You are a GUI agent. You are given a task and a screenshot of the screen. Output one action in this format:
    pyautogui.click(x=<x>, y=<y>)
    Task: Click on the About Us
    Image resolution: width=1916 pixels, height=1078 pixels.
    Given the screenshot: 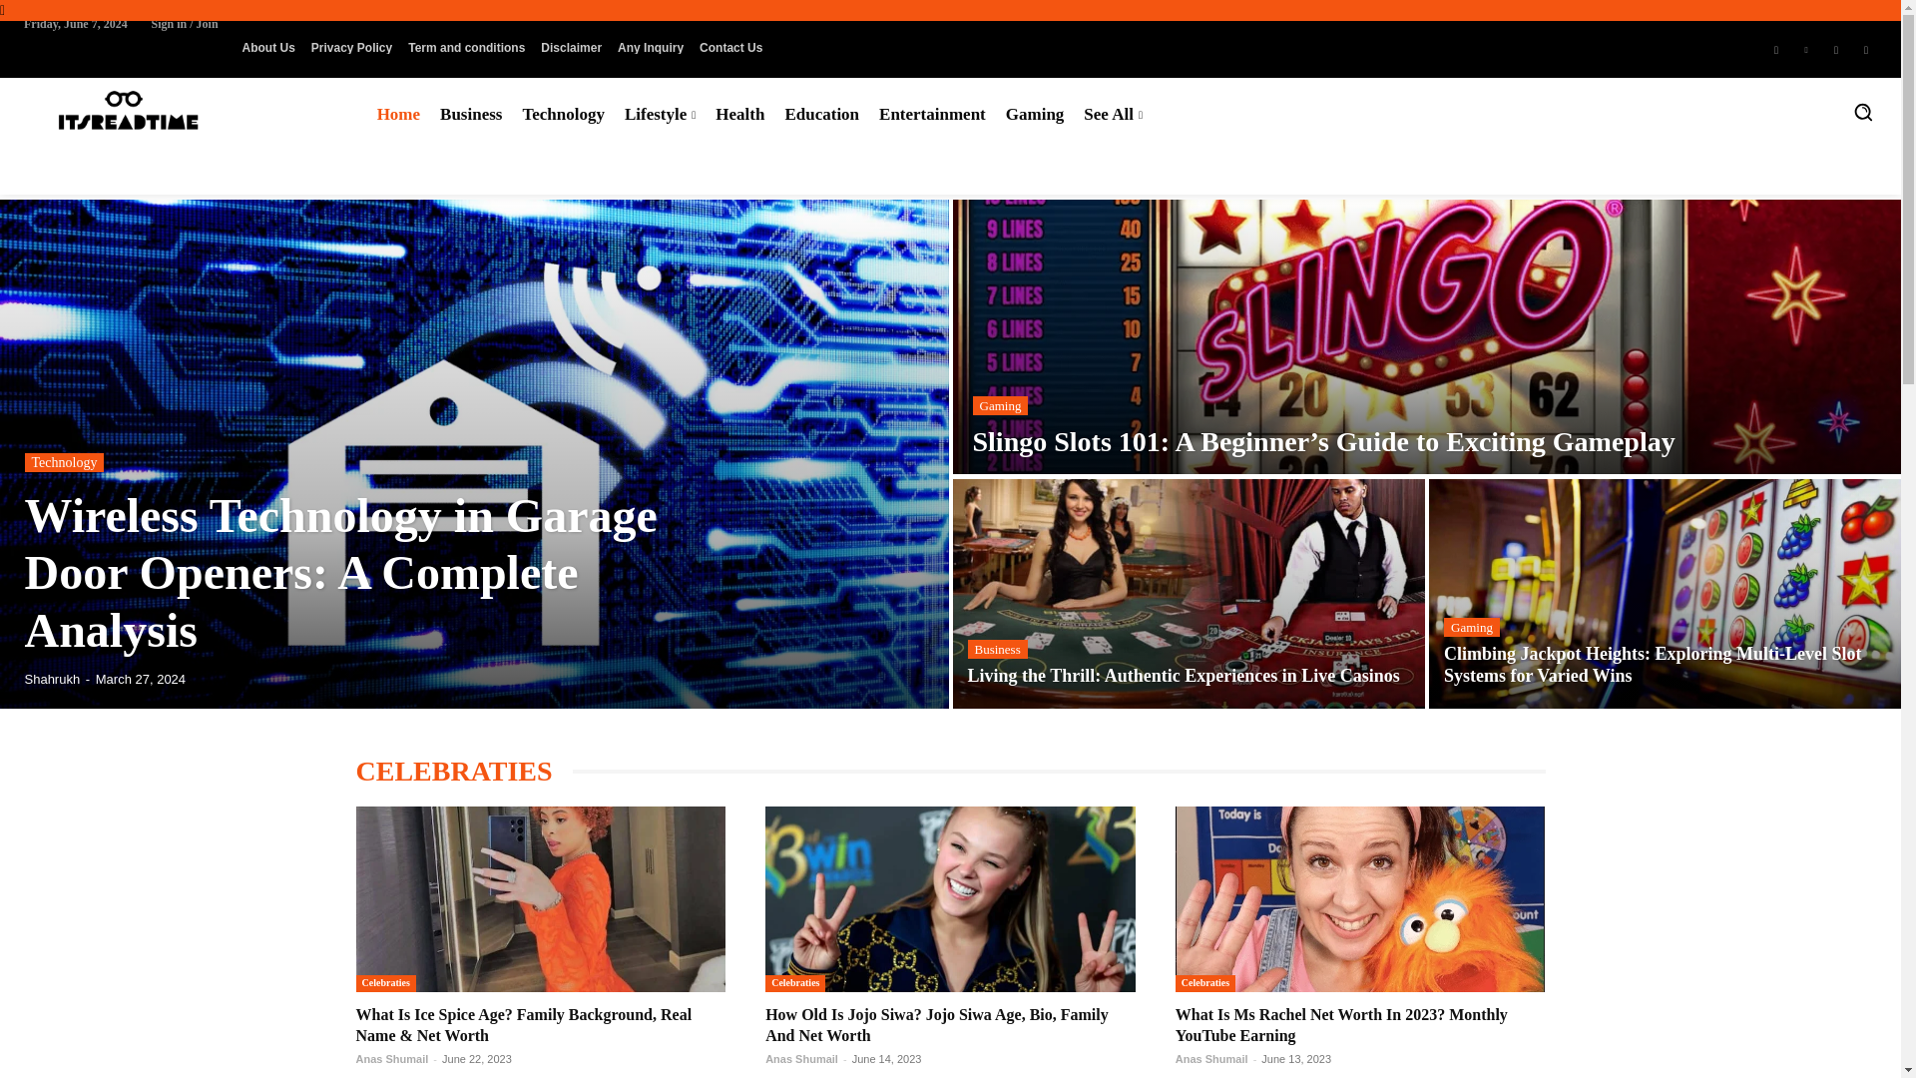 What is the action you would take?
    pyautogui.click(x=267, y=48)
    